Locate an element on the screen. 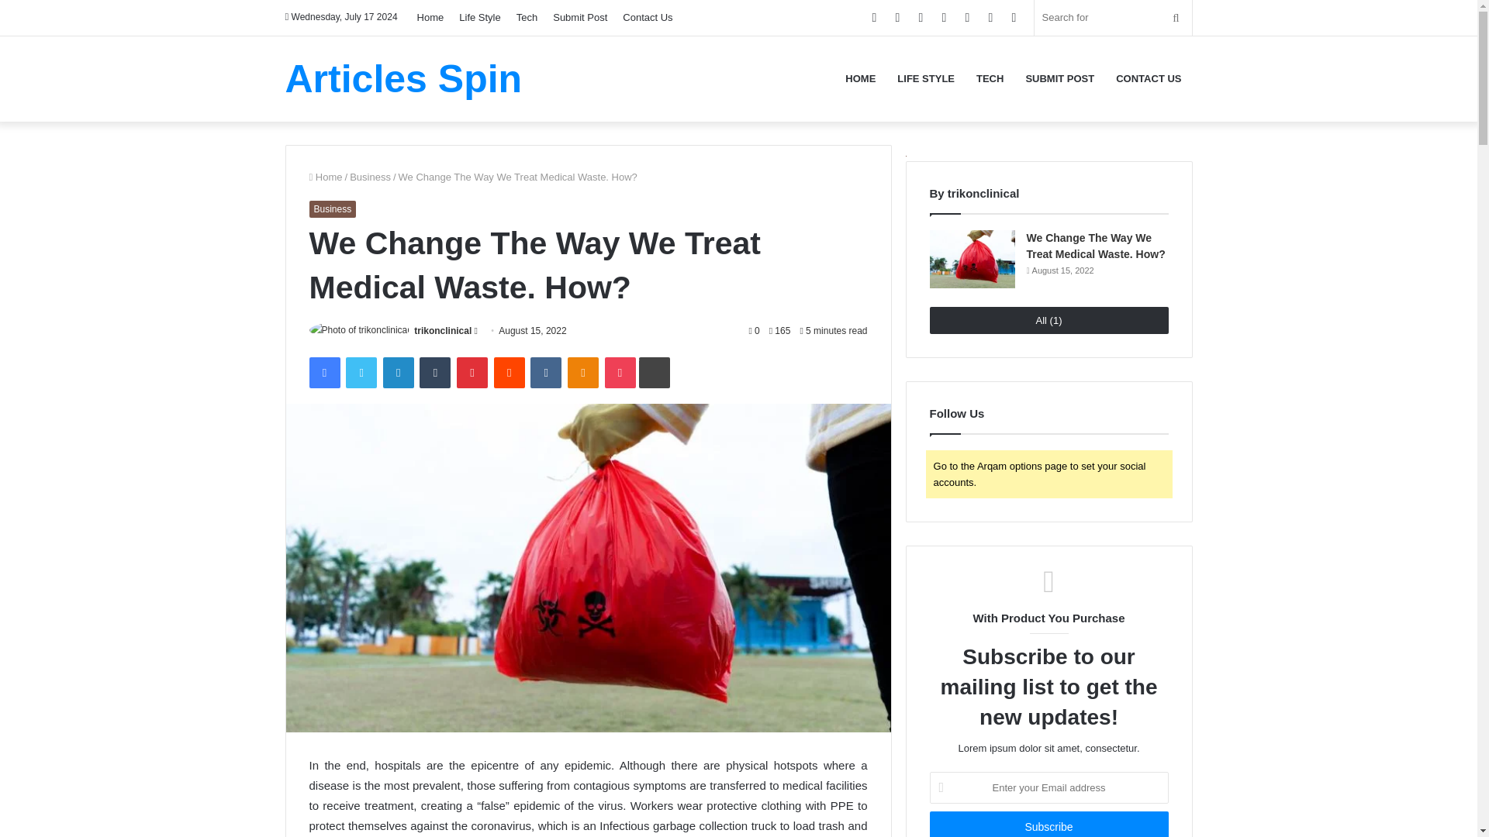 The width and height of the screenshot is (1489, 837). Pinterest is located at coordinates (472, 373).